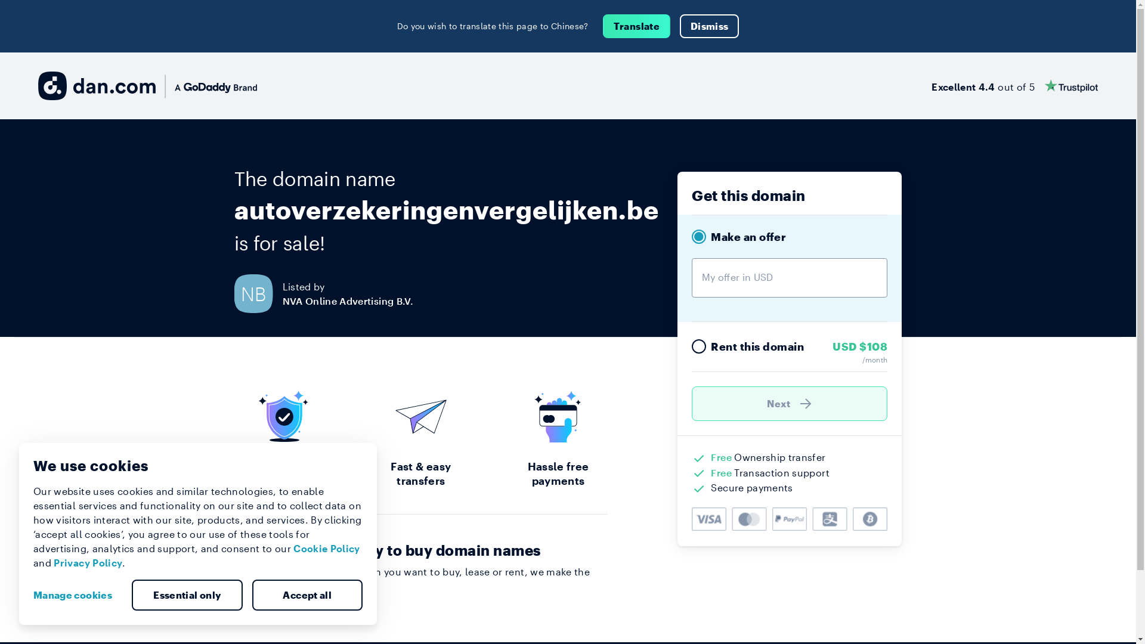 This screenshot has width=1145, height=644. I want to click on Essential only, so click(187, 595).